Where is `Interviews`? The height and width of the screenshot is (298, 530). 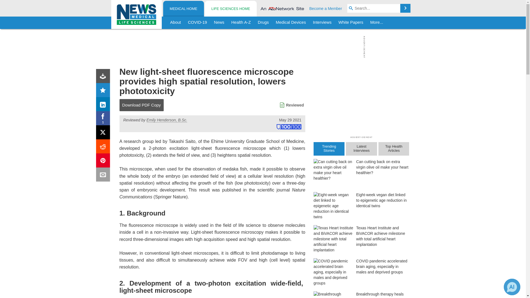
Interviews is located at coordinates (322, 23).